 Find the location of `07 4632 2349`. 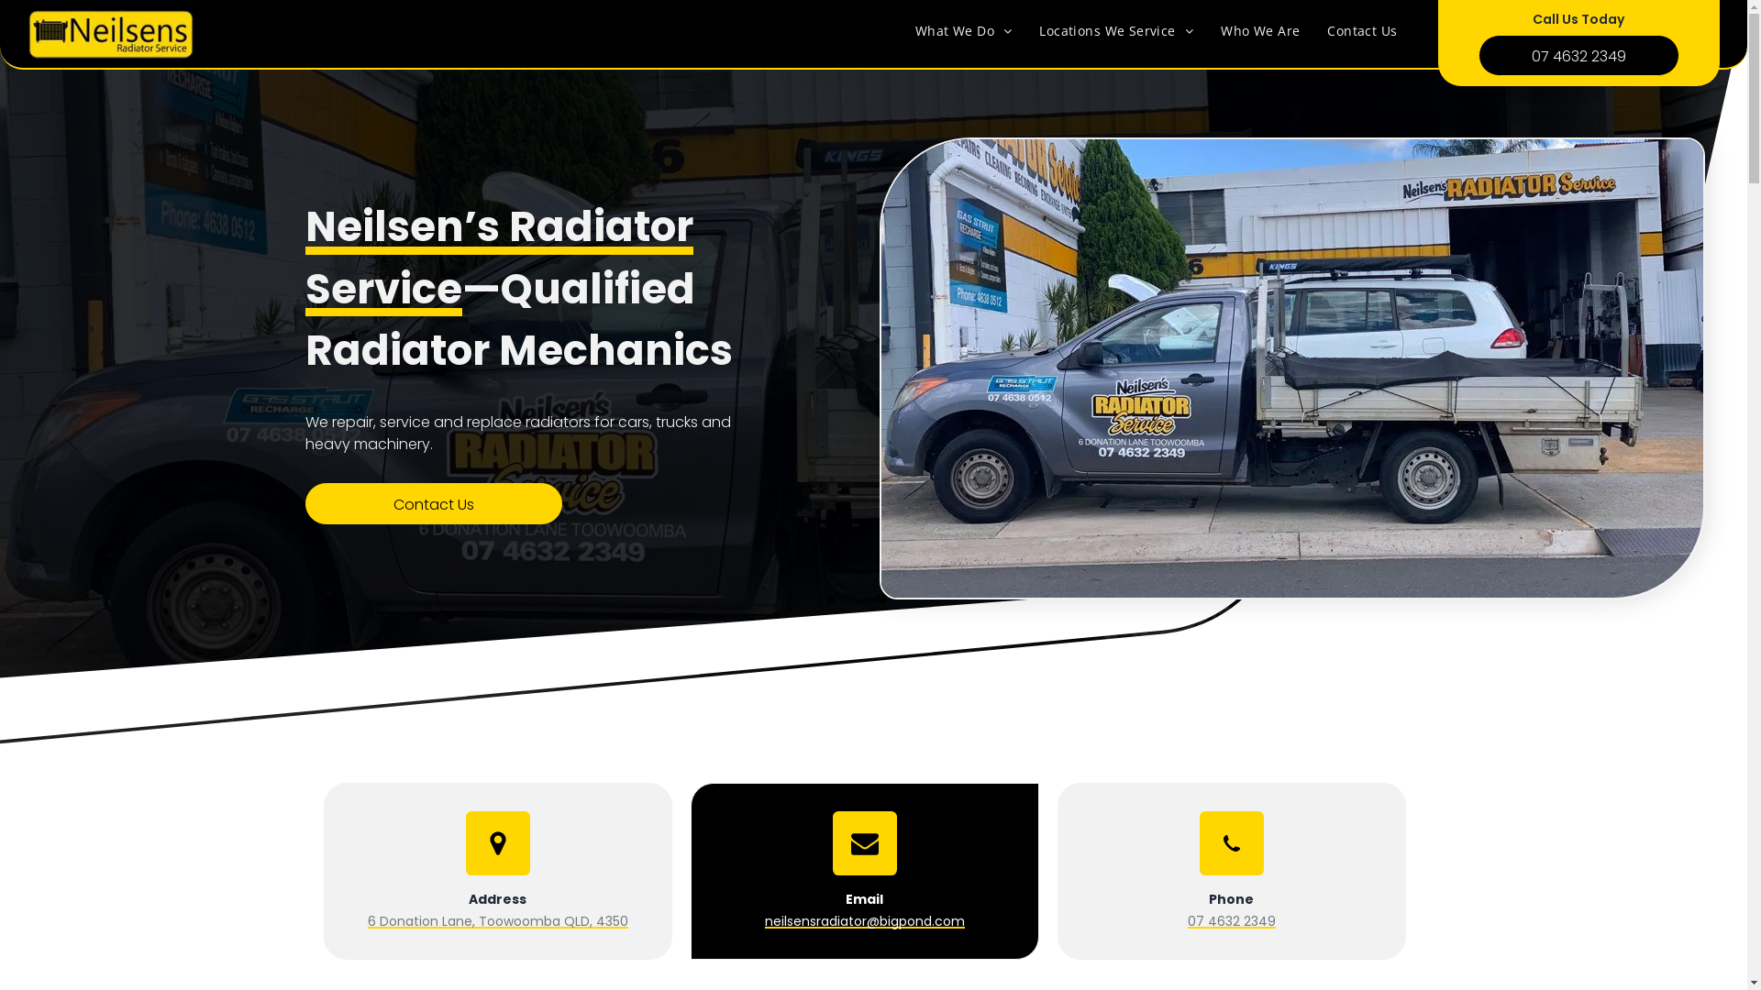

07 4632 2349 is located at coordinates (1231, 921).